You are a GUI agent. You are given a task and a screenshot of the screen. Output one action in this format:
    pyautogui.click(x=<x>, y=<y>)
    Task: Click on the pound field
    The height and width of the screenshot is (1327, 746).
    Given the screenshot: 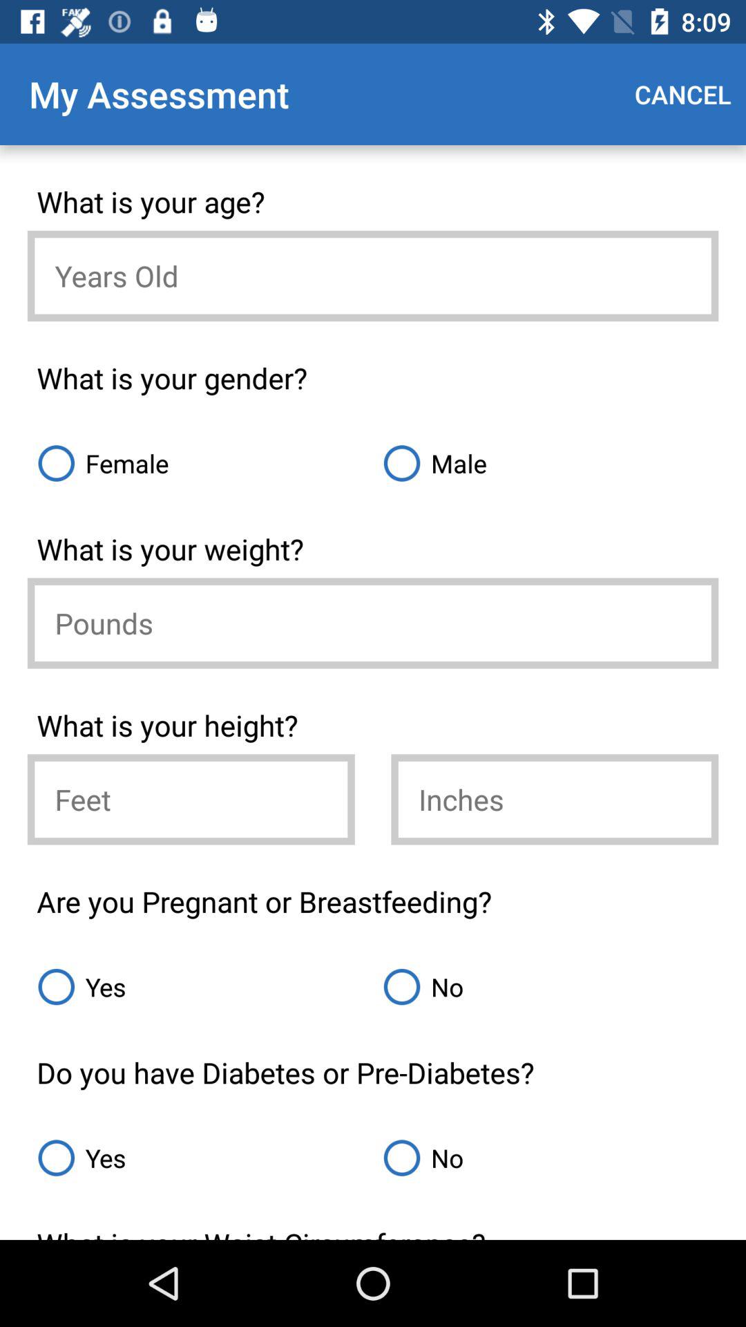 What is the action you would take?
    pyautogui.click(x=373, y=623)
    